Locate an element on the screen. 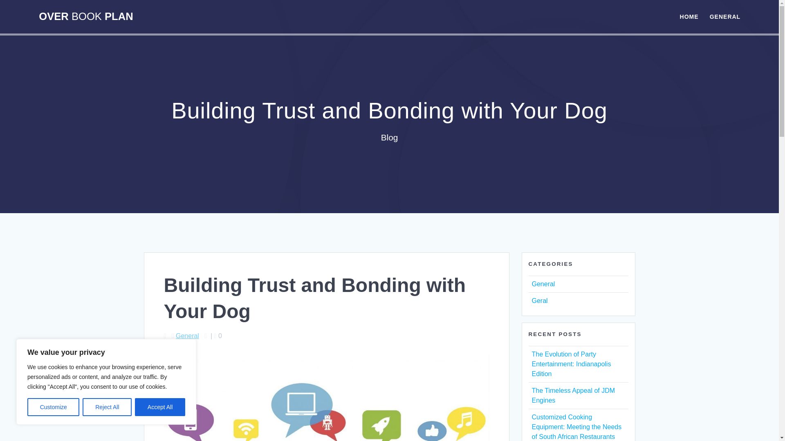 This screenshot has width=785, height=441. The Evolution of Party Entertainment: Indianapolis Edition is located at coordinates (571, 364).